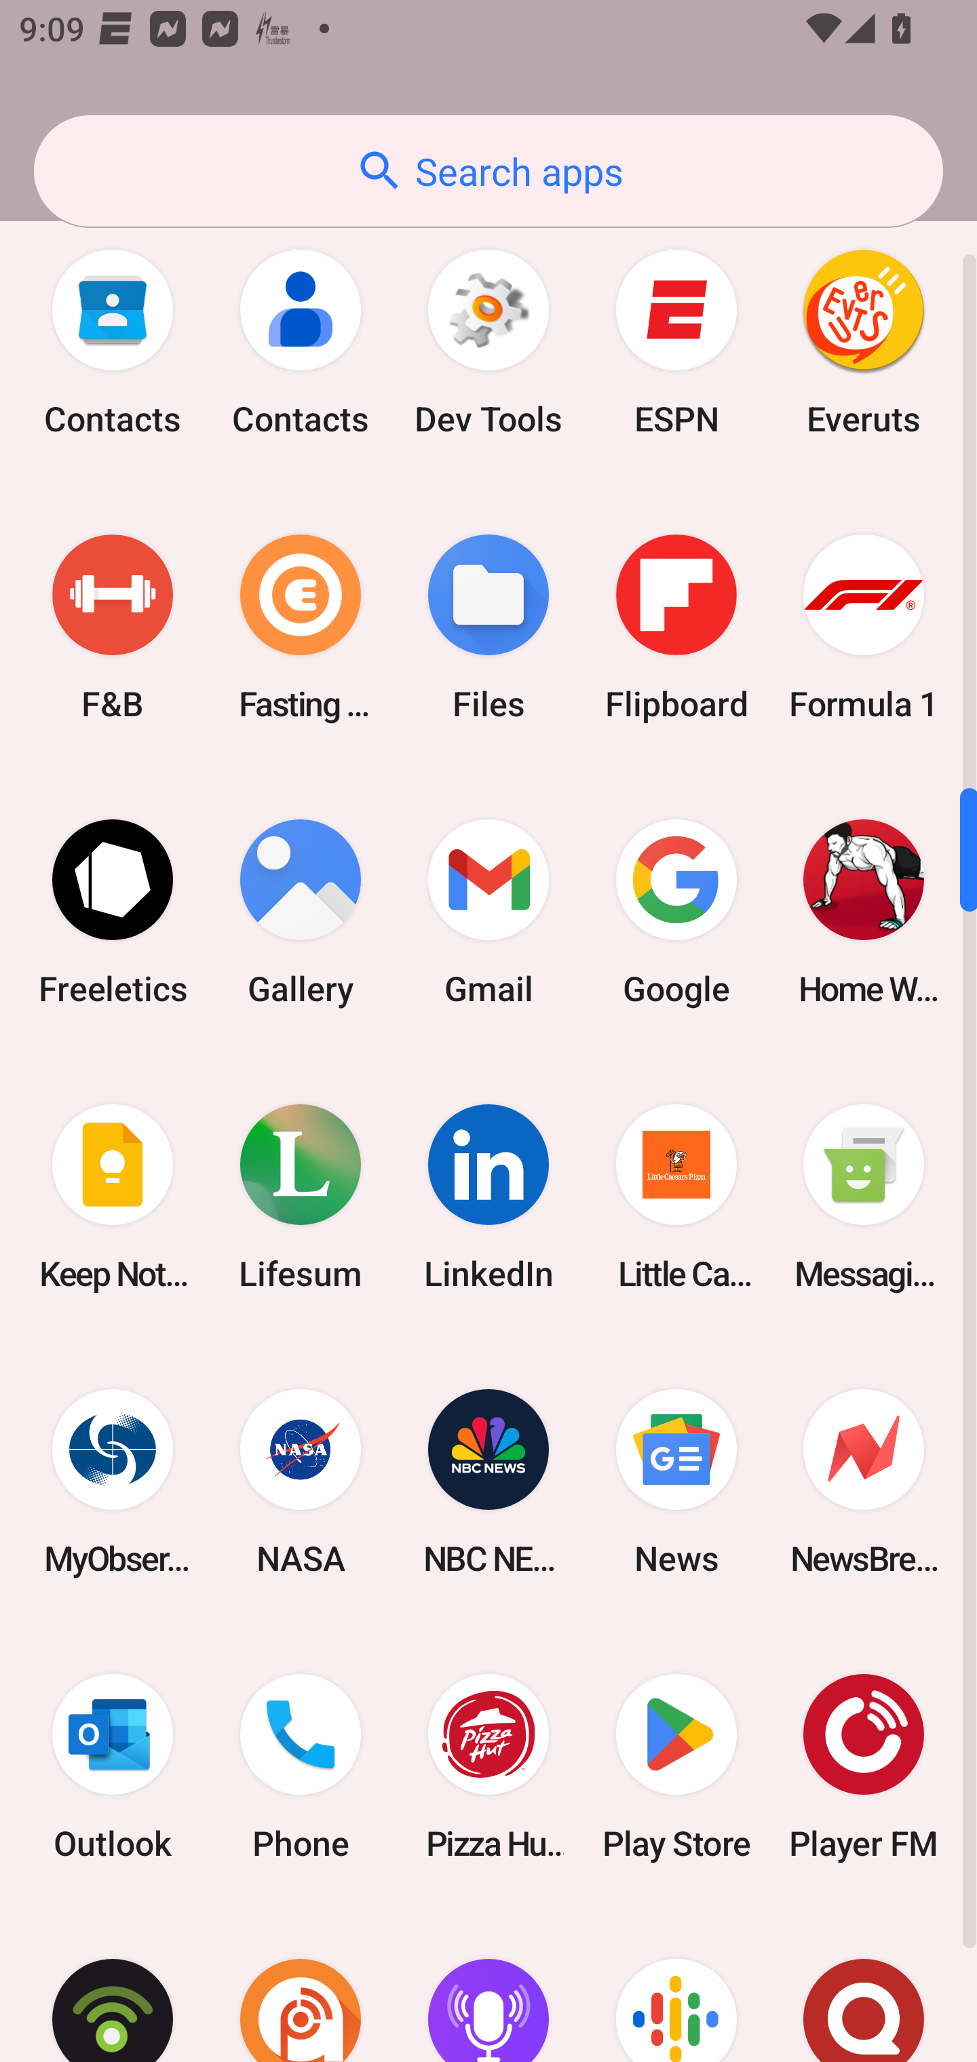 Image resolution: width=977 pixels, height=2062 pixels. What do you see at coordinates (488, 171) in the screenshot?
I see `  Search apps` at bounding box center [488, 171].